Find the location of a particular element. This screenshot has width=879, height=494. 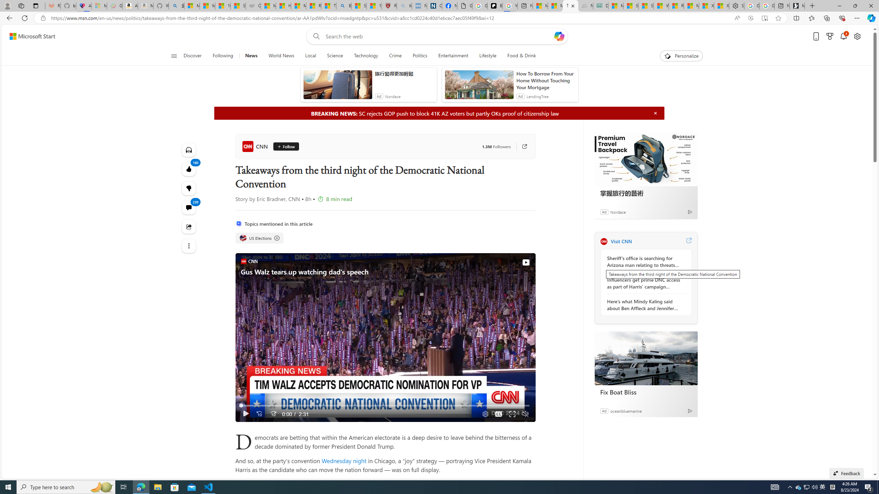

Wednesday night is located at coordinates (344, 460).